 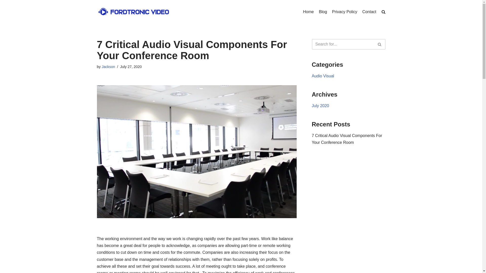 What do you see at coordinates (323, 76) in the screenshot?
I see `Audio Visual` at bounding box center [323, 76].